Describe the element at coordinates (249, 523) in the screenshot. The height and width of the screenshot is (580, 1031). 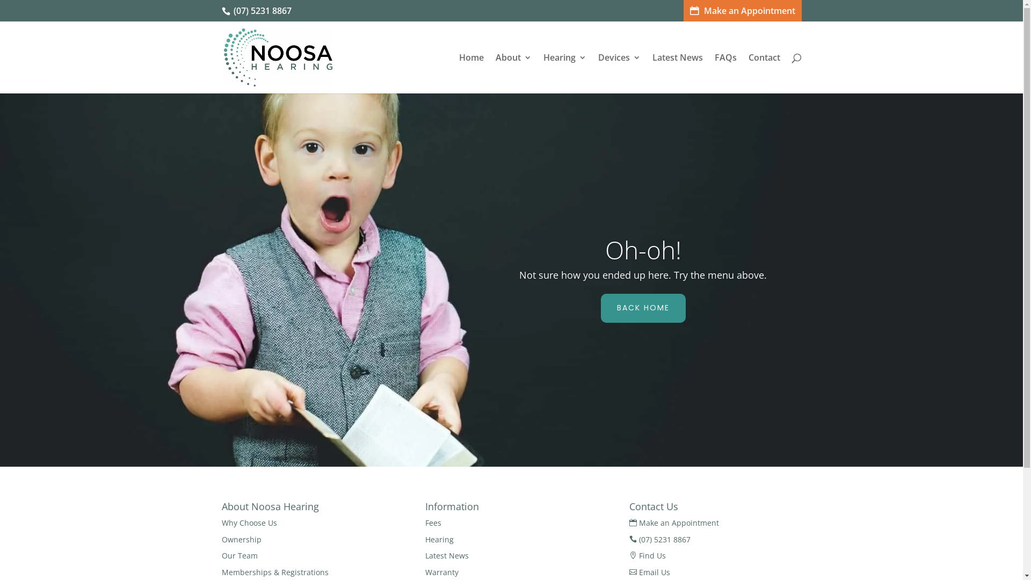
I see `Why Choose Us` at that location.